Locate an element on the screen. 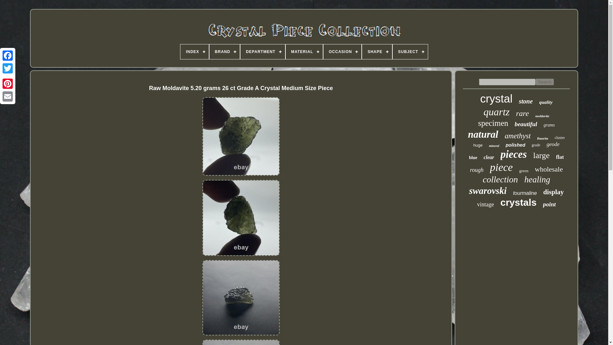 Image resolution: width=613 pixels, height=345 pixels. BRAND is located at coordinates (224, 52).